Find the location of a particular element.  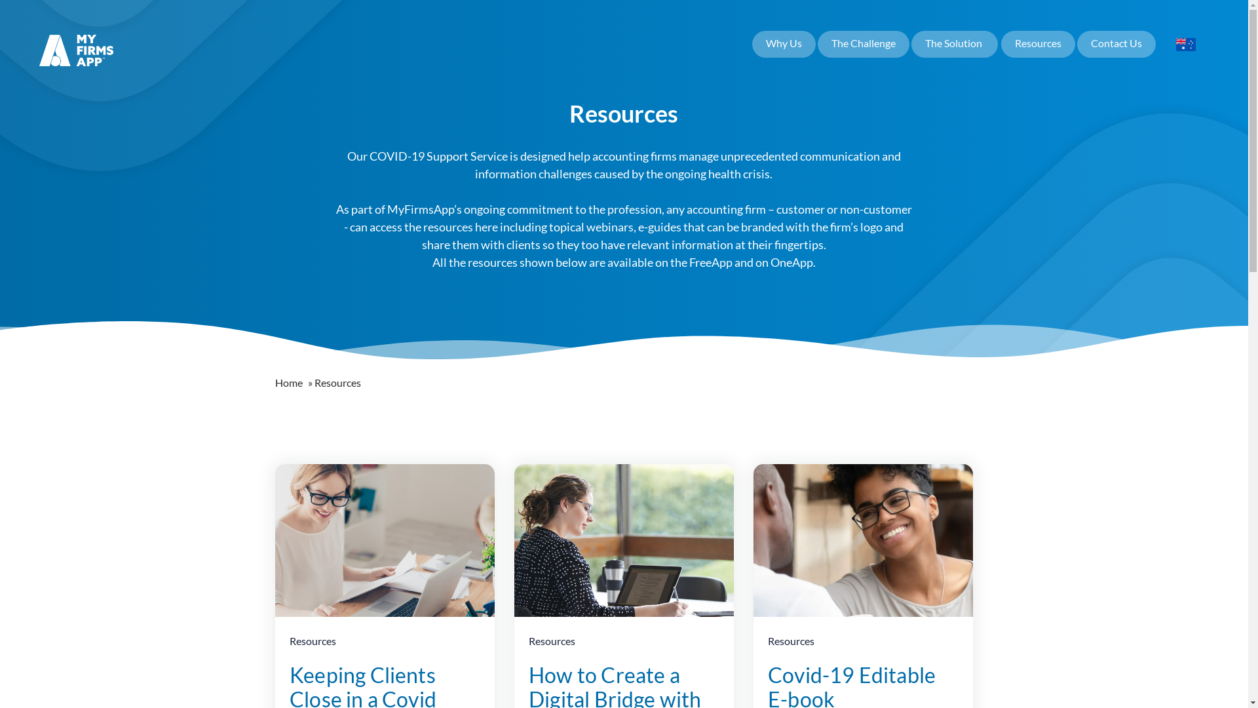

Resources is located at coordinates (552, 642).